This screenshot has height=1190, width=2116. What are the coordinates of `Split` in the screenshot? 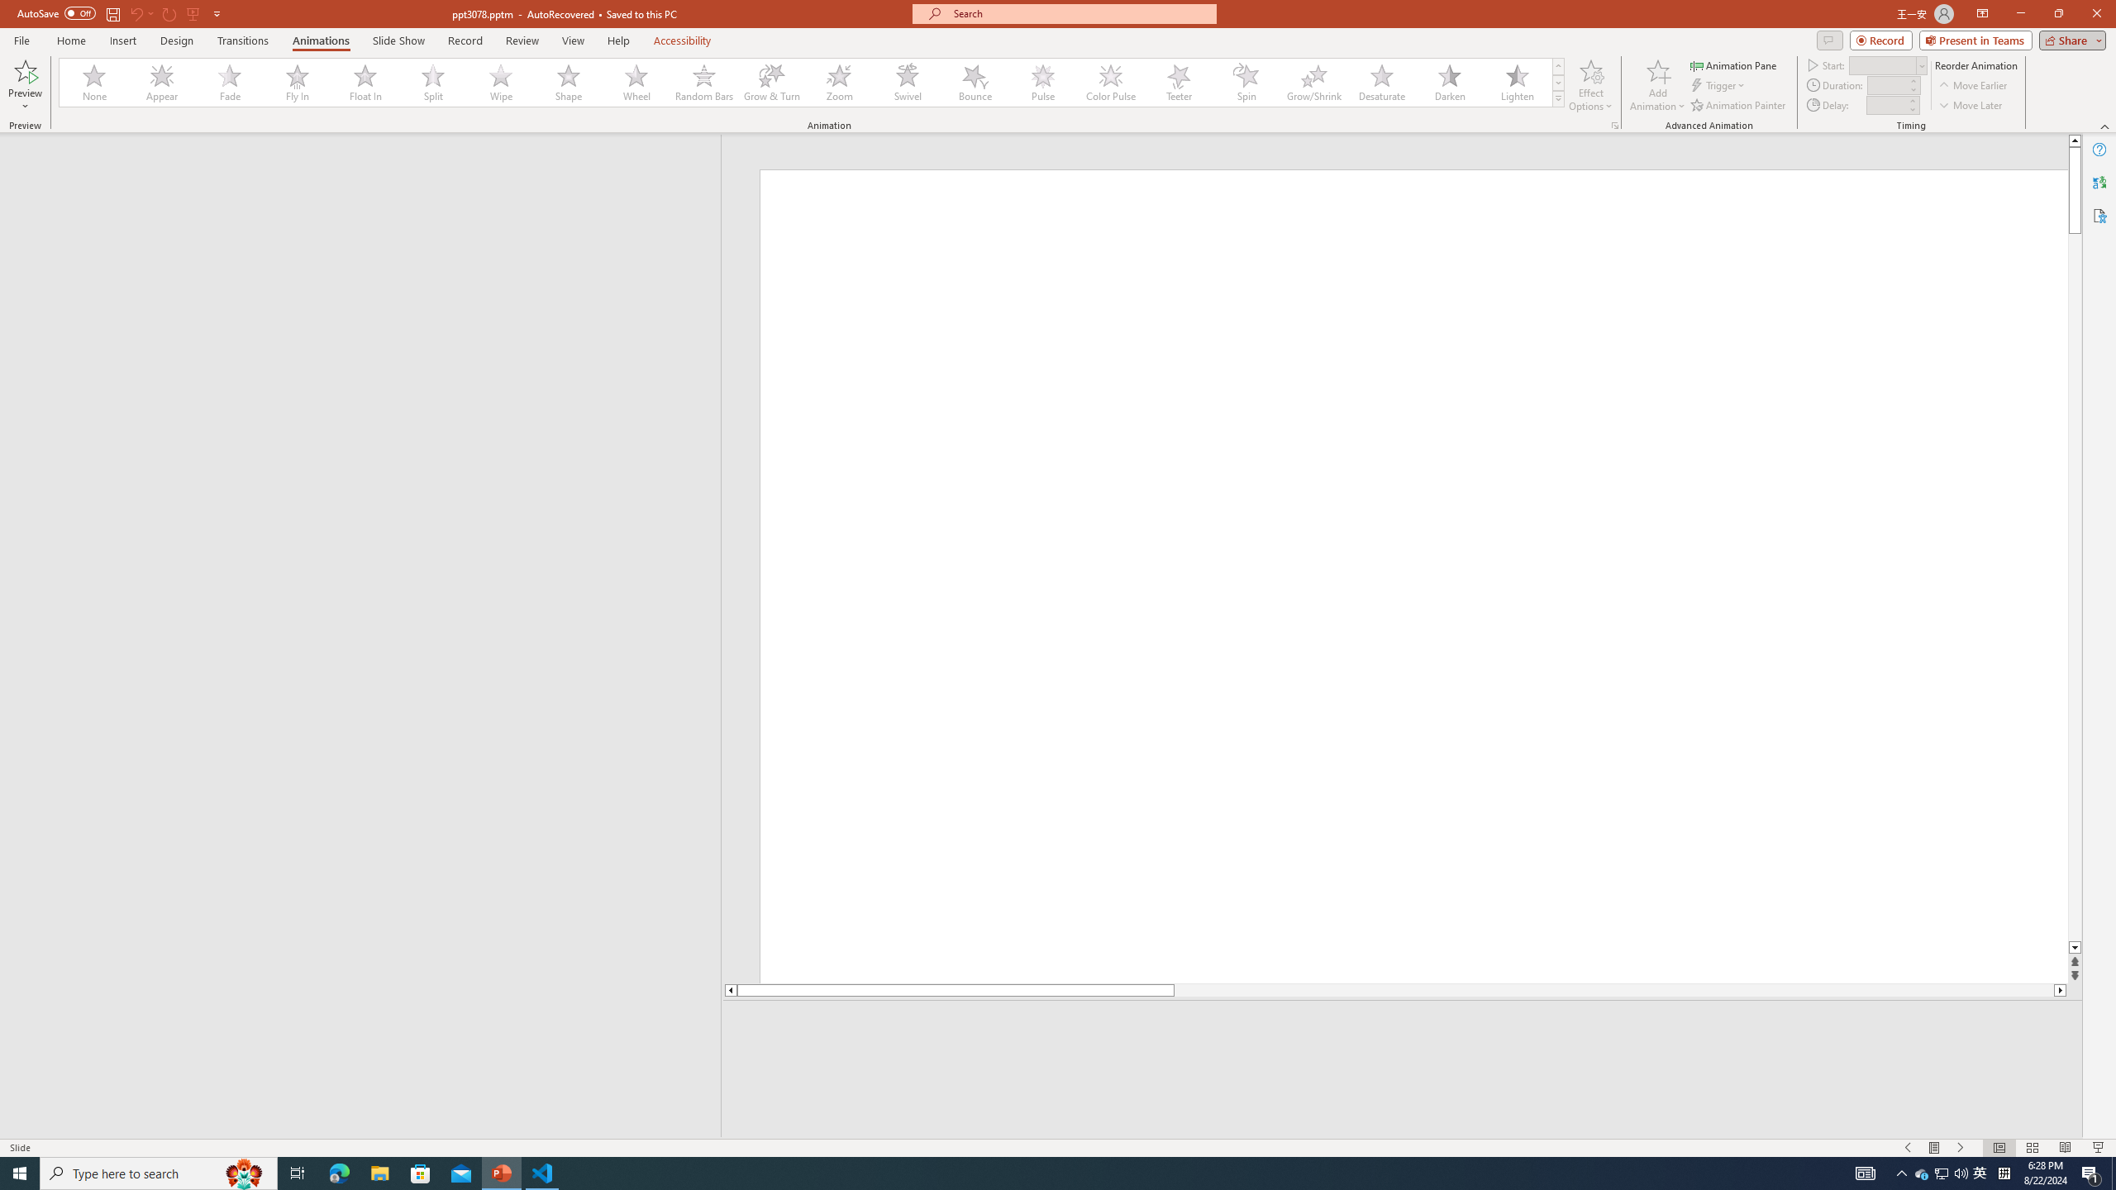 It's located at (433, 83).